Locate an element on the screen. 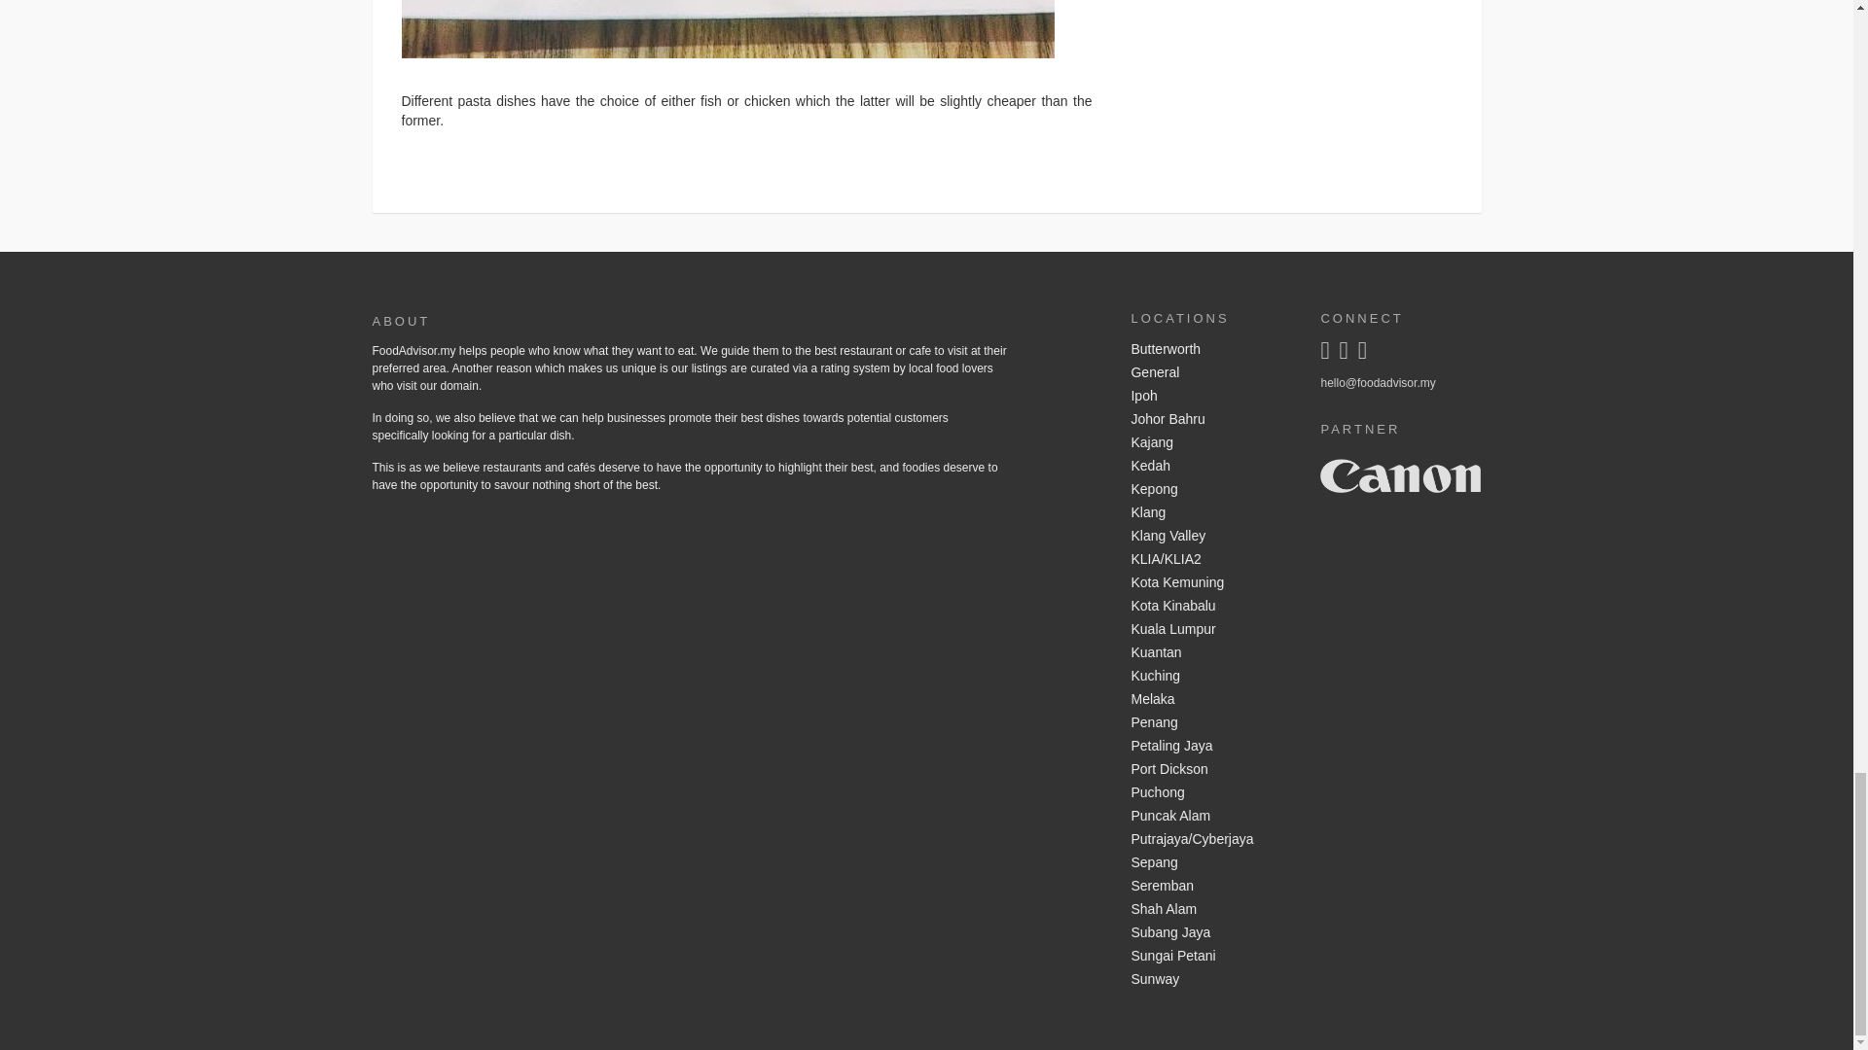 The image size is (1868, 1050). Kepong is located at coordinates (1210, 490).